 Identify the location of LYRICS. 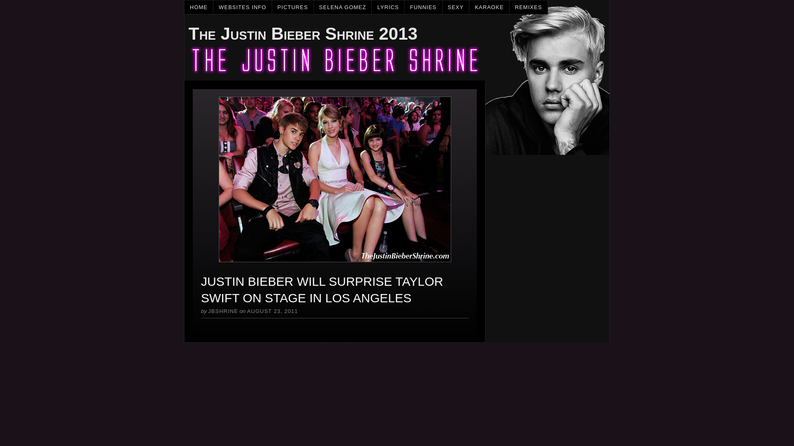
(388, 7).